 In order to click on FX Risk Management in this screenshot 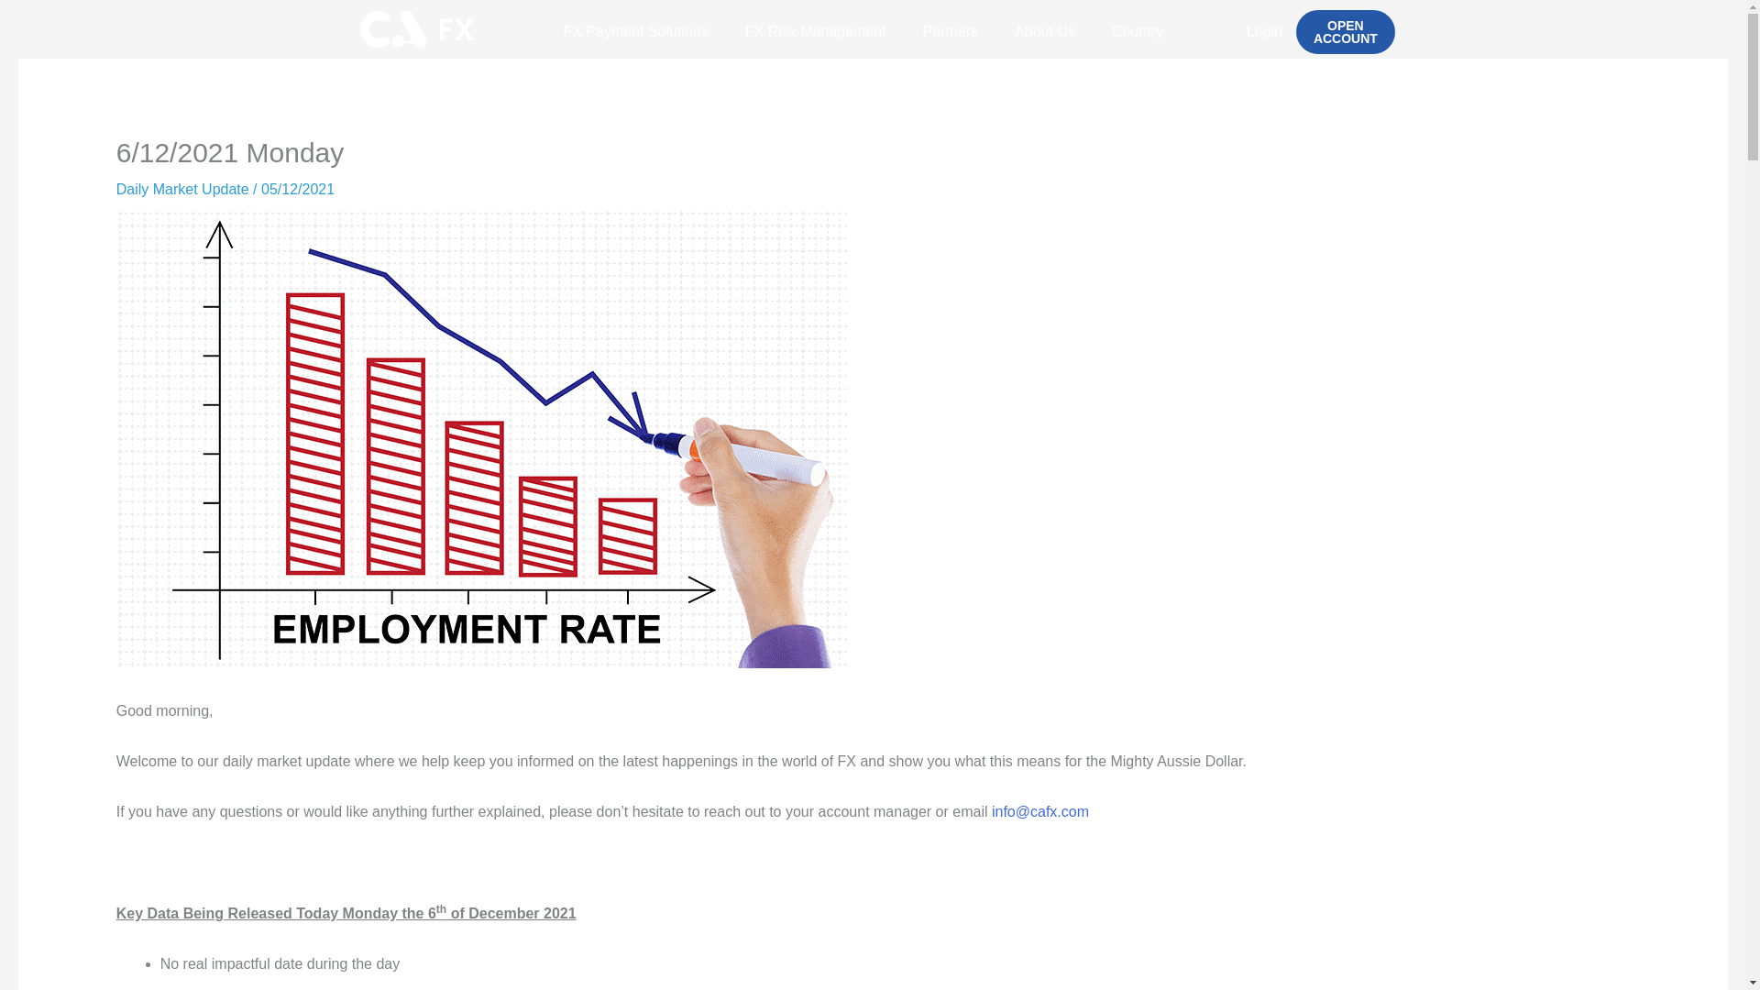, I will do `click(815, 31)`.